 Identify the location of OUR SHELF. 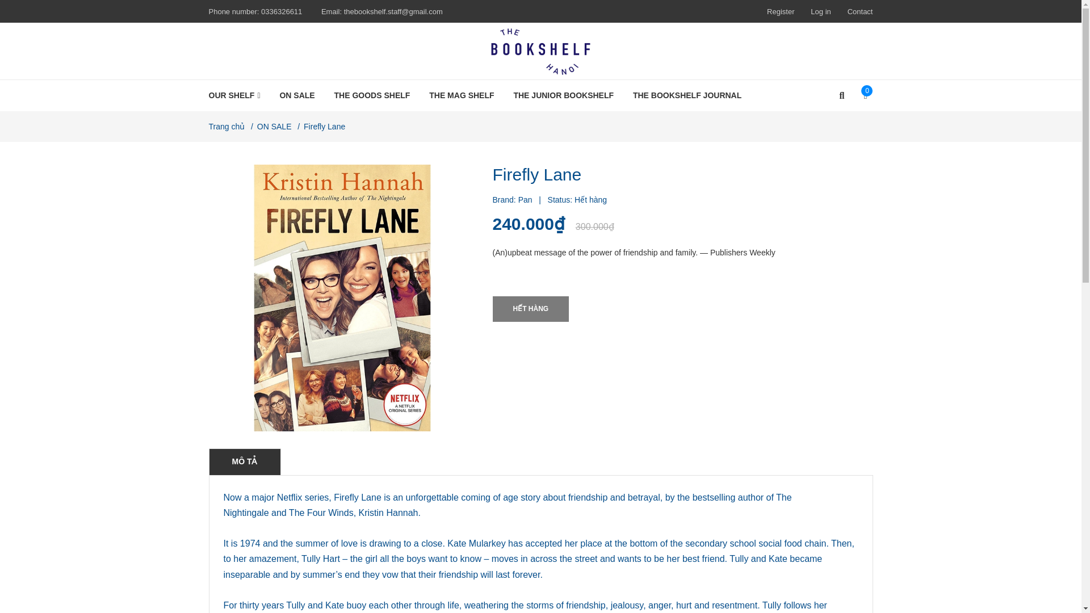
(239, 95).